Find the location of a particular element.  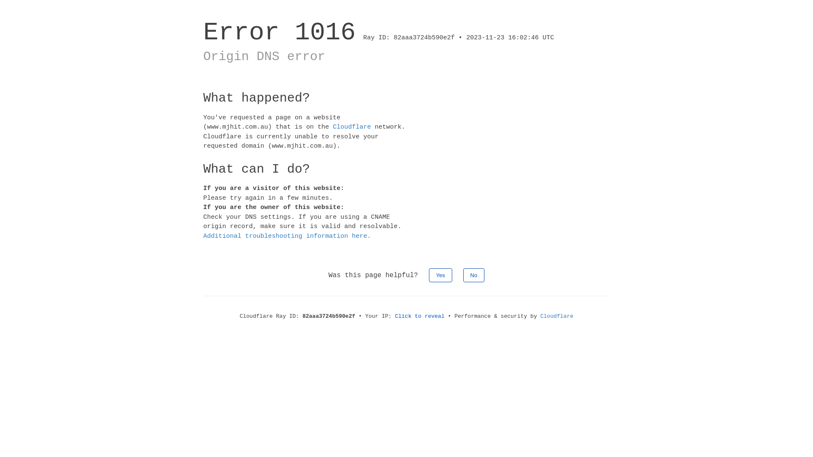

Yes is located at coordinates (440, 275).